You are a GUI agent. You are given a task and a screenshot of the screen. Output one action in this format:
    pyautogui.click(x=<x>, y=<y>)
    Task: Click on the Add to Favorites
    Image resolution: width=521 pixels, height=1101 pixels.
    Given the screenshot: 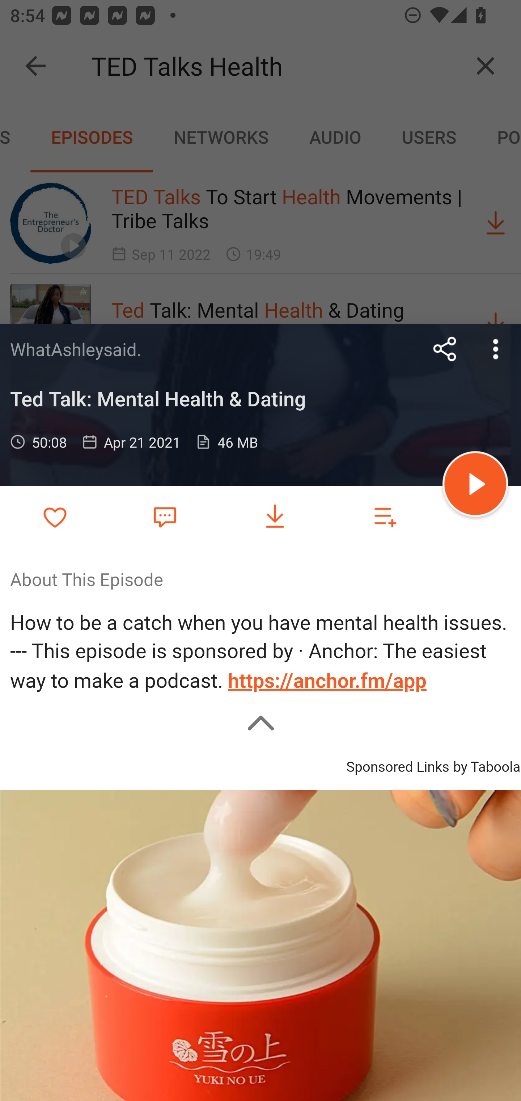 What is the action you would take?
    pyautogui.click(x=55, y=516)
    